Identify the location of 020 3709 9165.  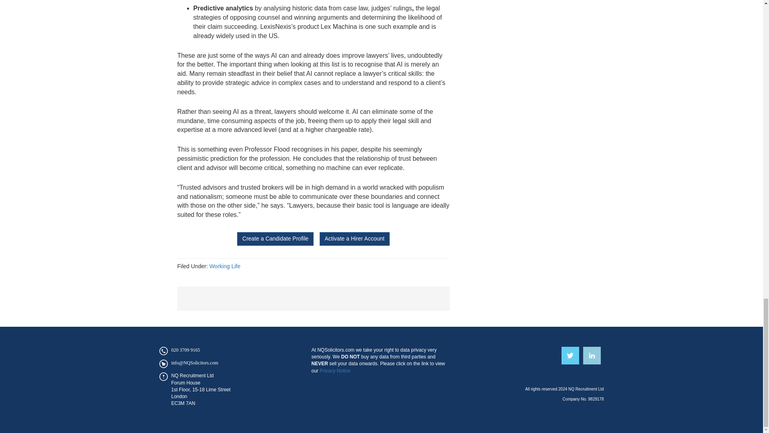
(186, 350).